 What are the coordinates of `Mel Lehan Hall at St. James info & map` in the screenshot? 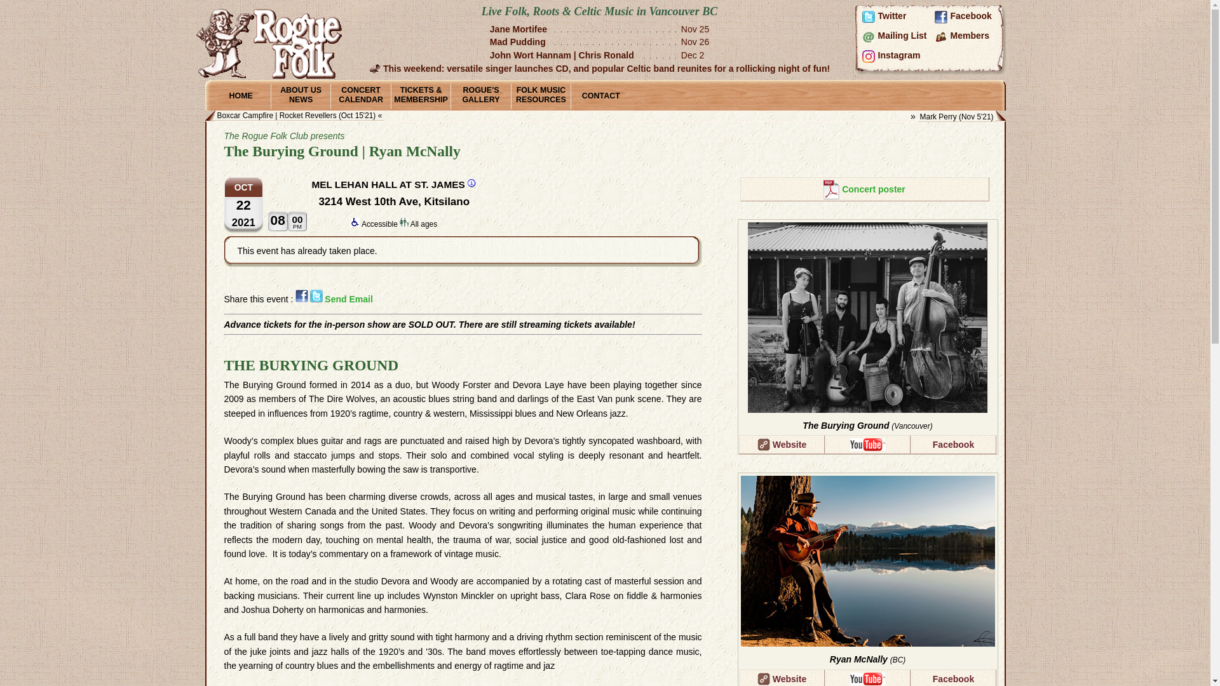 It's located at (472, 184).